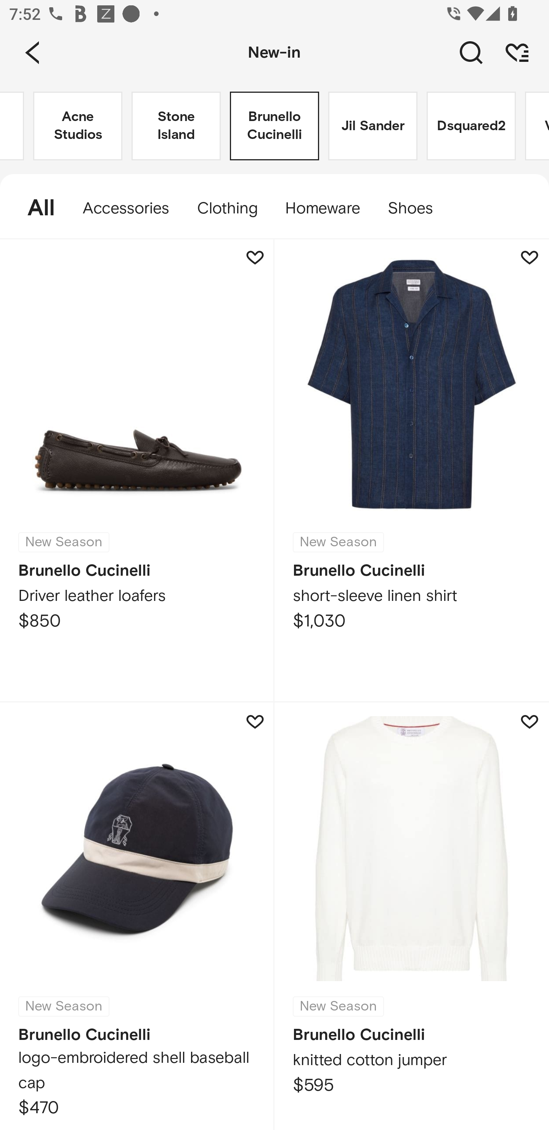 The height and width of the screenshot is (1130, 549). What do you see at coordinates (471, 126) in the screenshot?
I see `Dsquared2` at bounding box center [471, 126].